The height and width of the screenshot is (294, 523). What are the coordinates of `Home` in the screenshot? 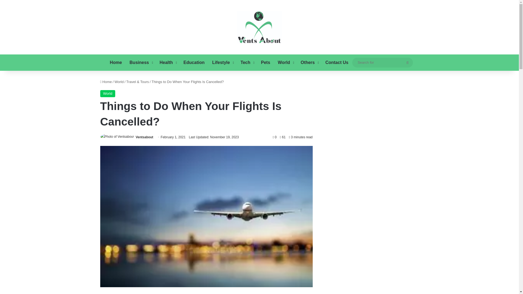 It's located at (106, 82).